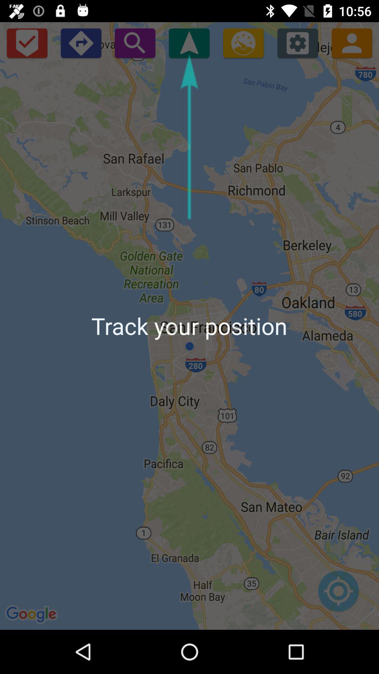  Describe the element at coordinates (352, 43) in the screenshot. I see `contact us` at that location.